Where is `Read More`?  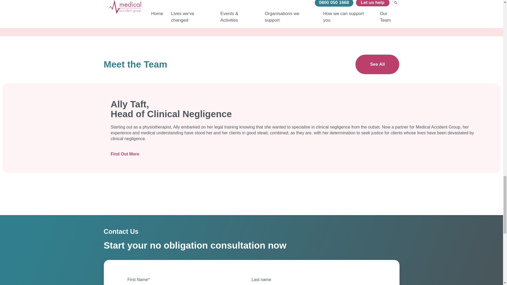 Read More is located at coordinates (151, 4).